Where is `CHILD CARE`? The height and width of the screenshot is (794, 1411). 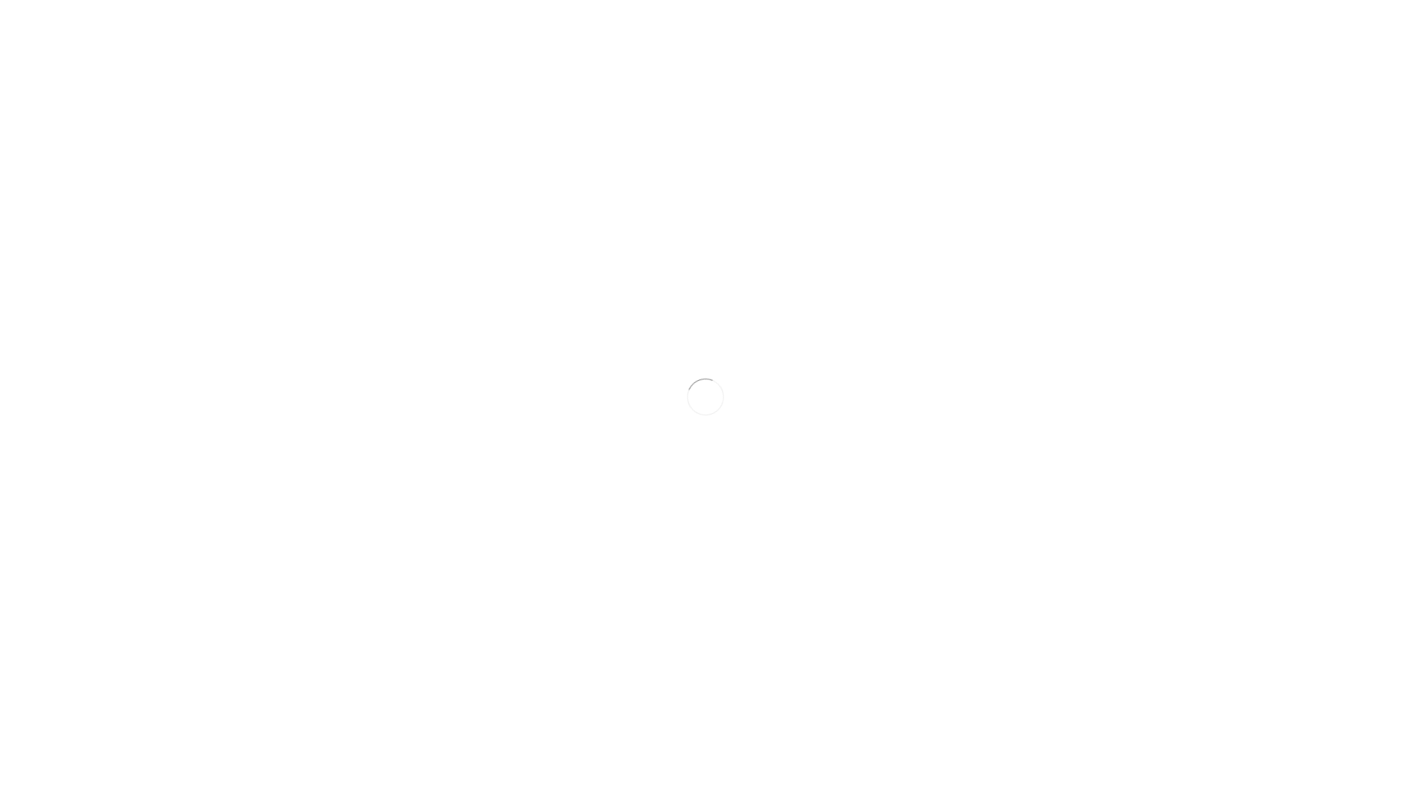 CHILD CARE is located at coordinates (989, 26).